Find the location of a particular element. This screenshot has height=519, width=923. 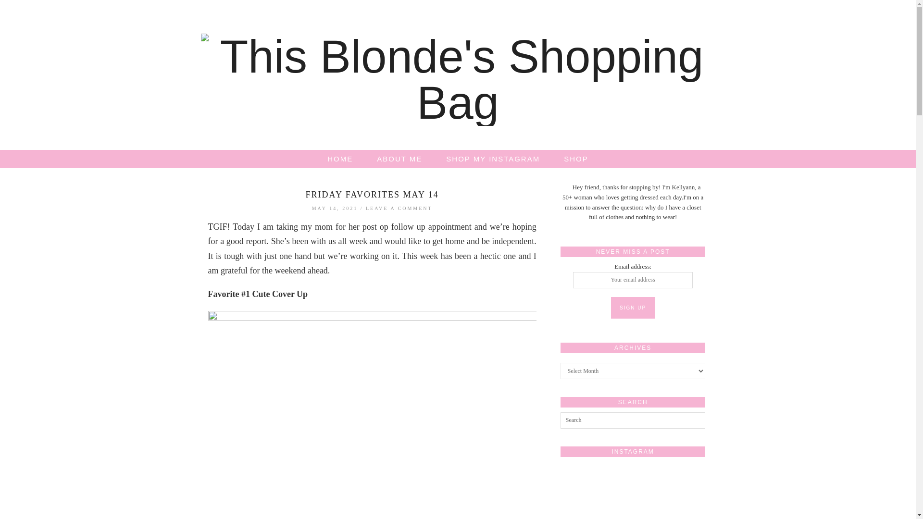

HOME is located at coordinates (340, 159).